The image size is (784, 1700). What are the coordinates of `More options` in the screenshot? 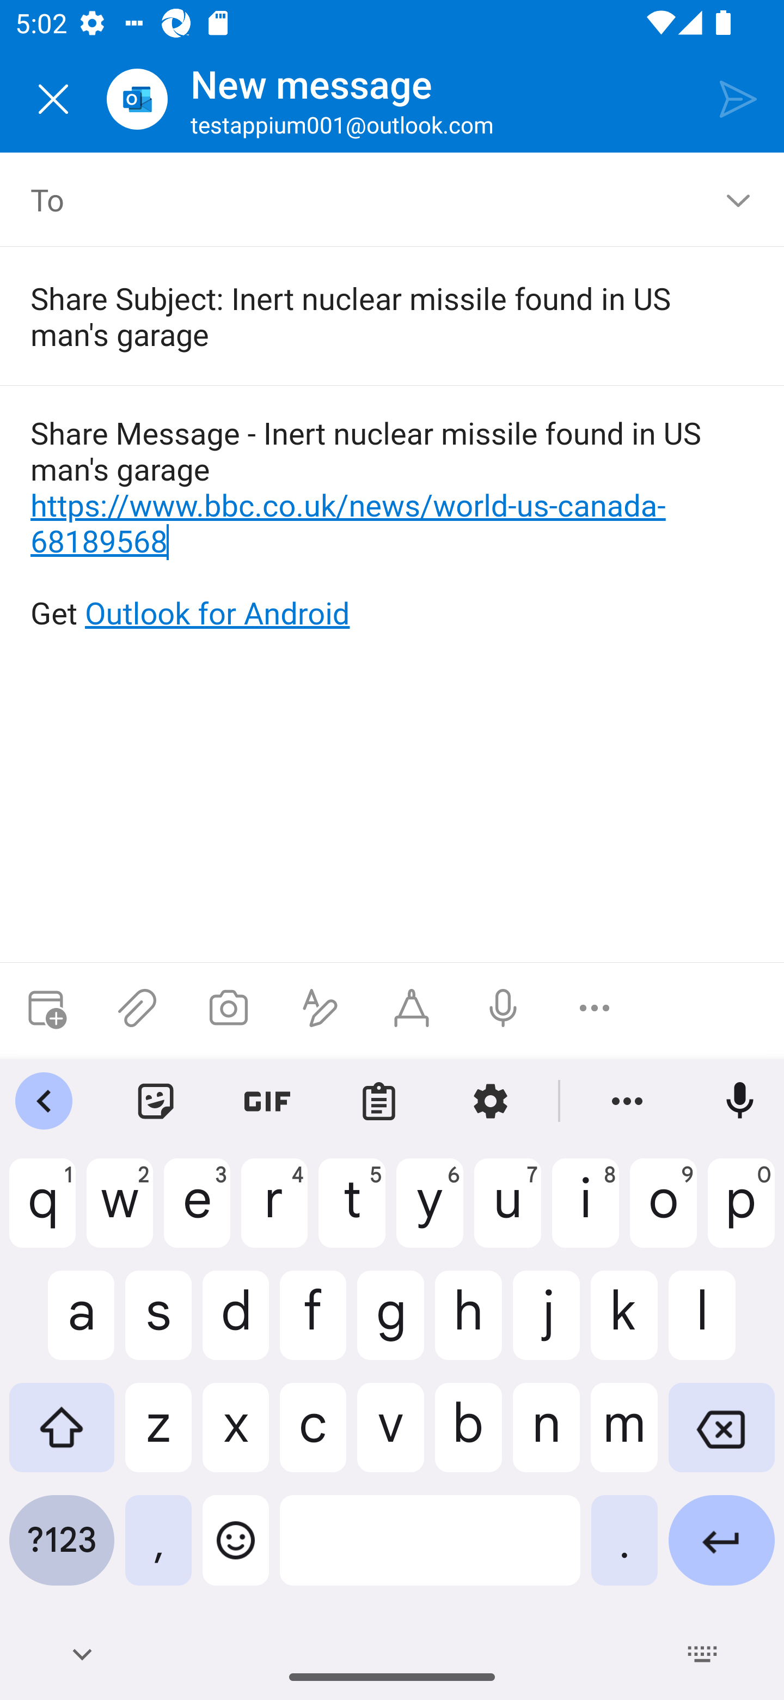 It's located at (595, 1008).